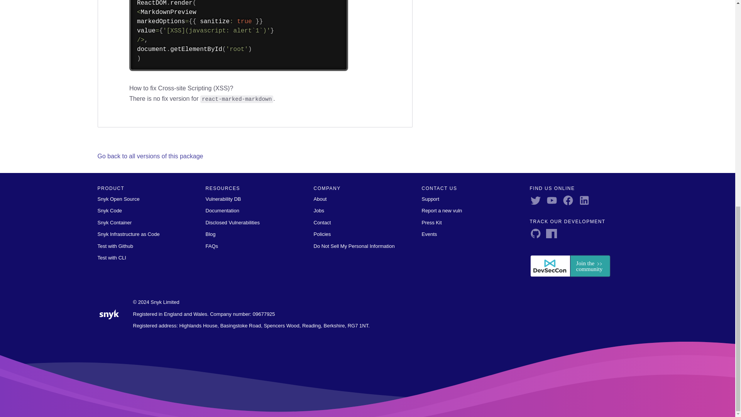 This screenshot has width=741, height=417. What do you see at coordinates (210, 234) in the screenshot?
I see `Blog` at bounding box center [210, 234].